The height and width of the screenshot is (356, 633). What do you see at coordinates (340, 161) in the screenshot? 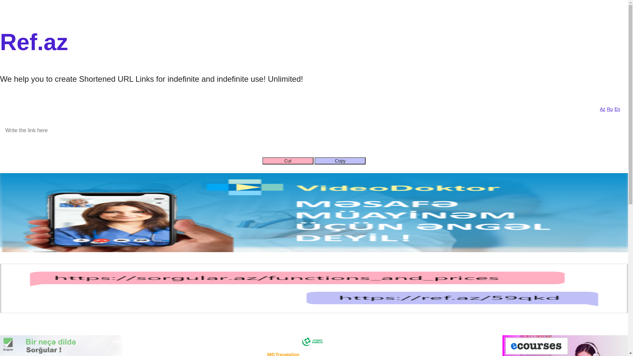
I see `Copy` at bounding box center [340, 161].